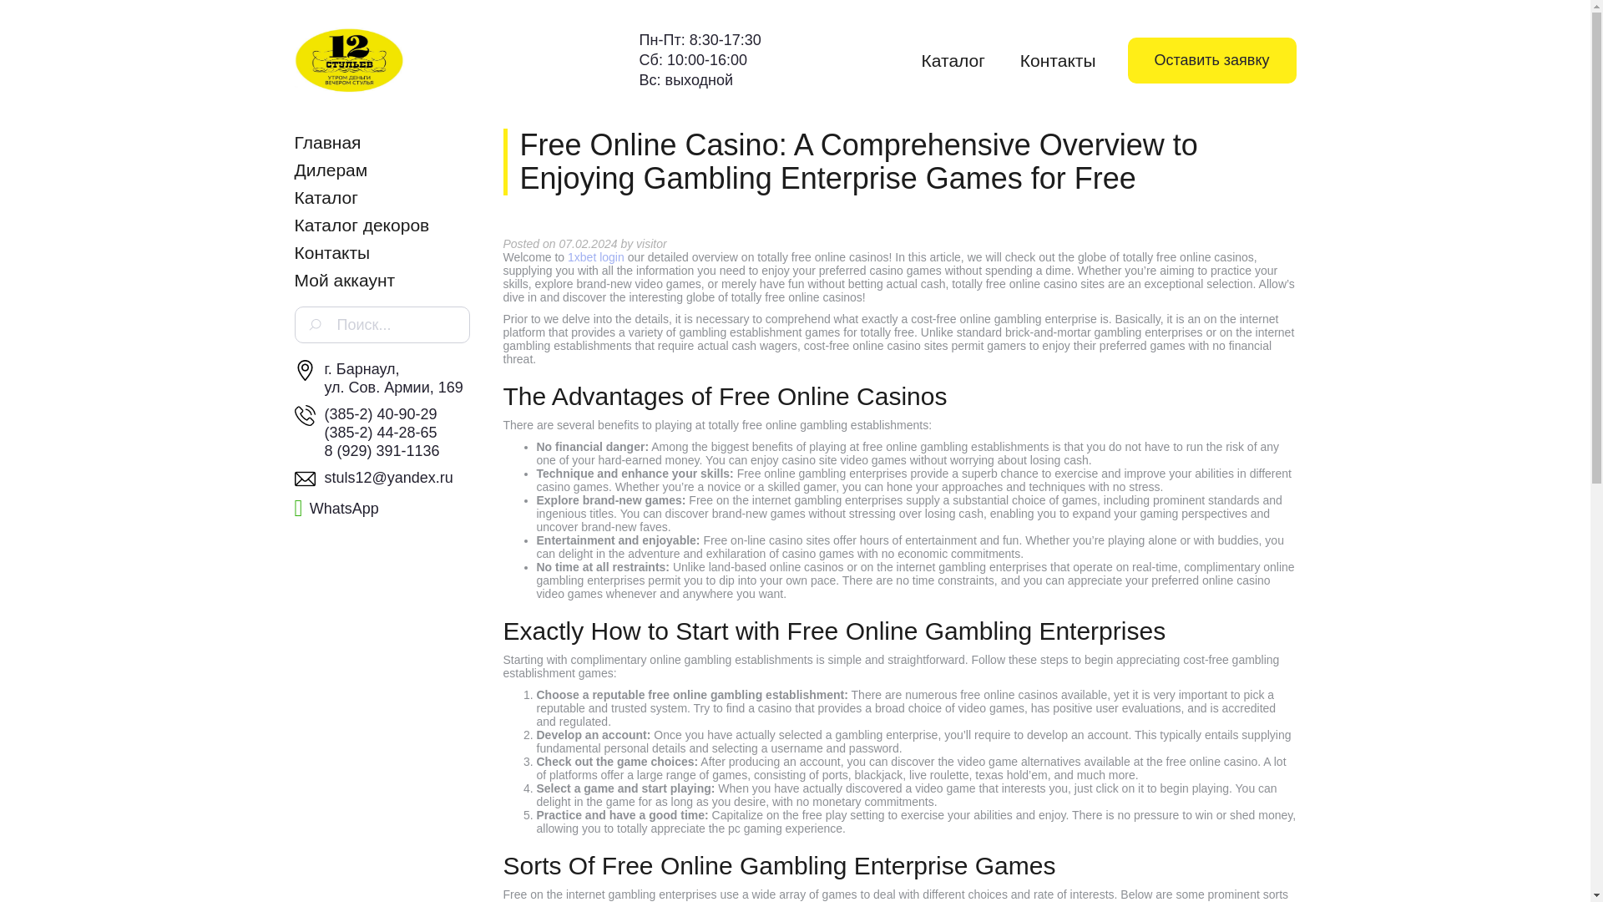 This screenshot has height=902, width=1603. I want to click on visitor, so click(651, 244).